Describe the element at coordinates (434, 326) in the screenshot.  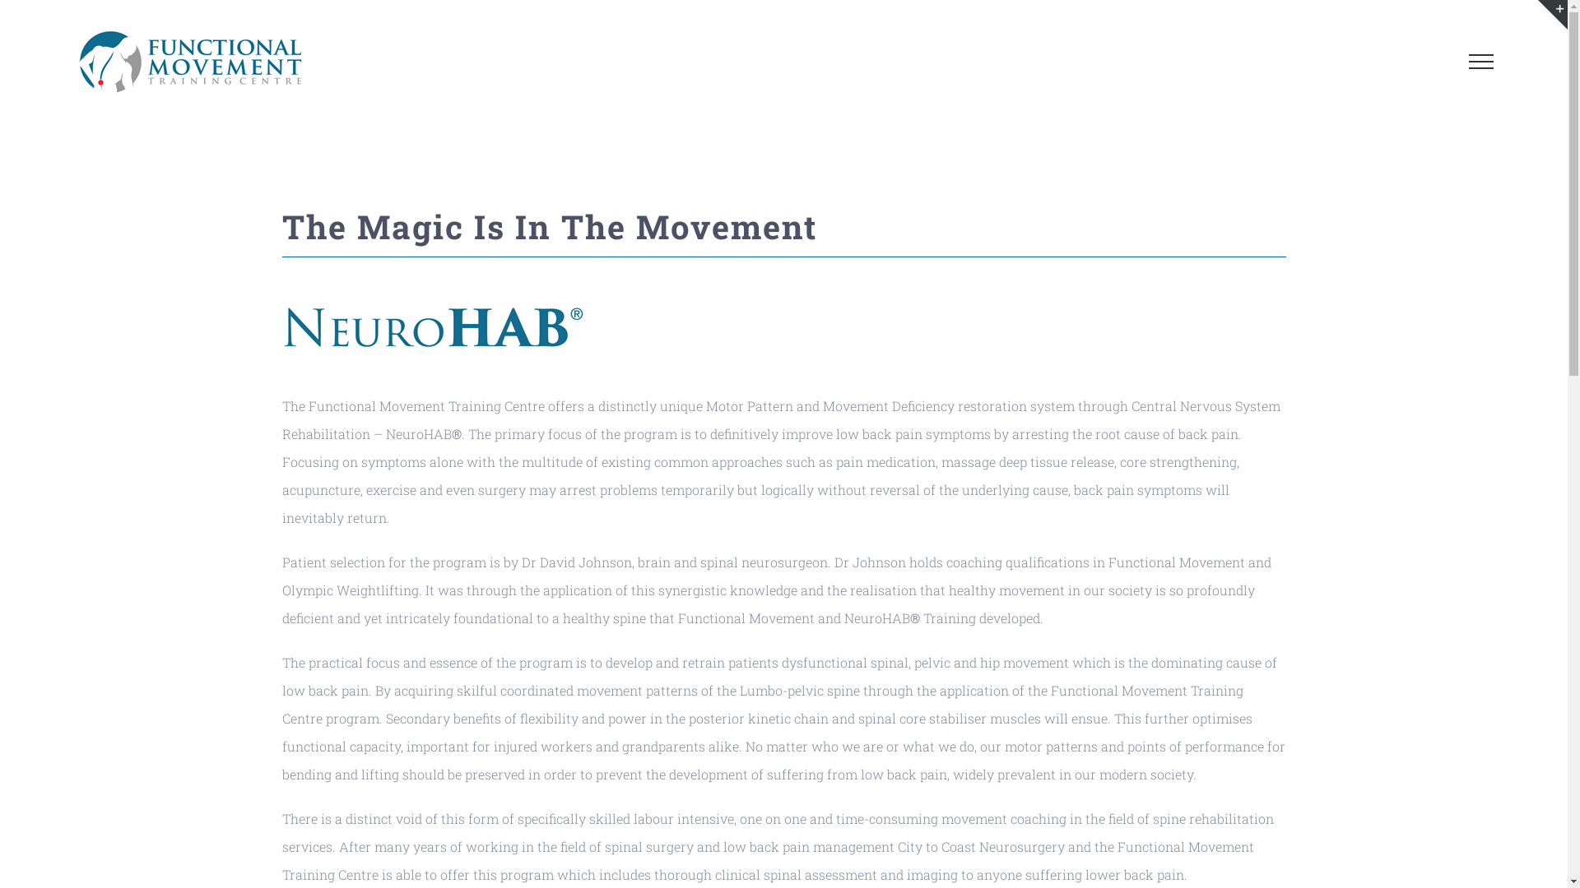
I see `Screen Shot 2017-02-23 at 1.48.47 pm` at that location.